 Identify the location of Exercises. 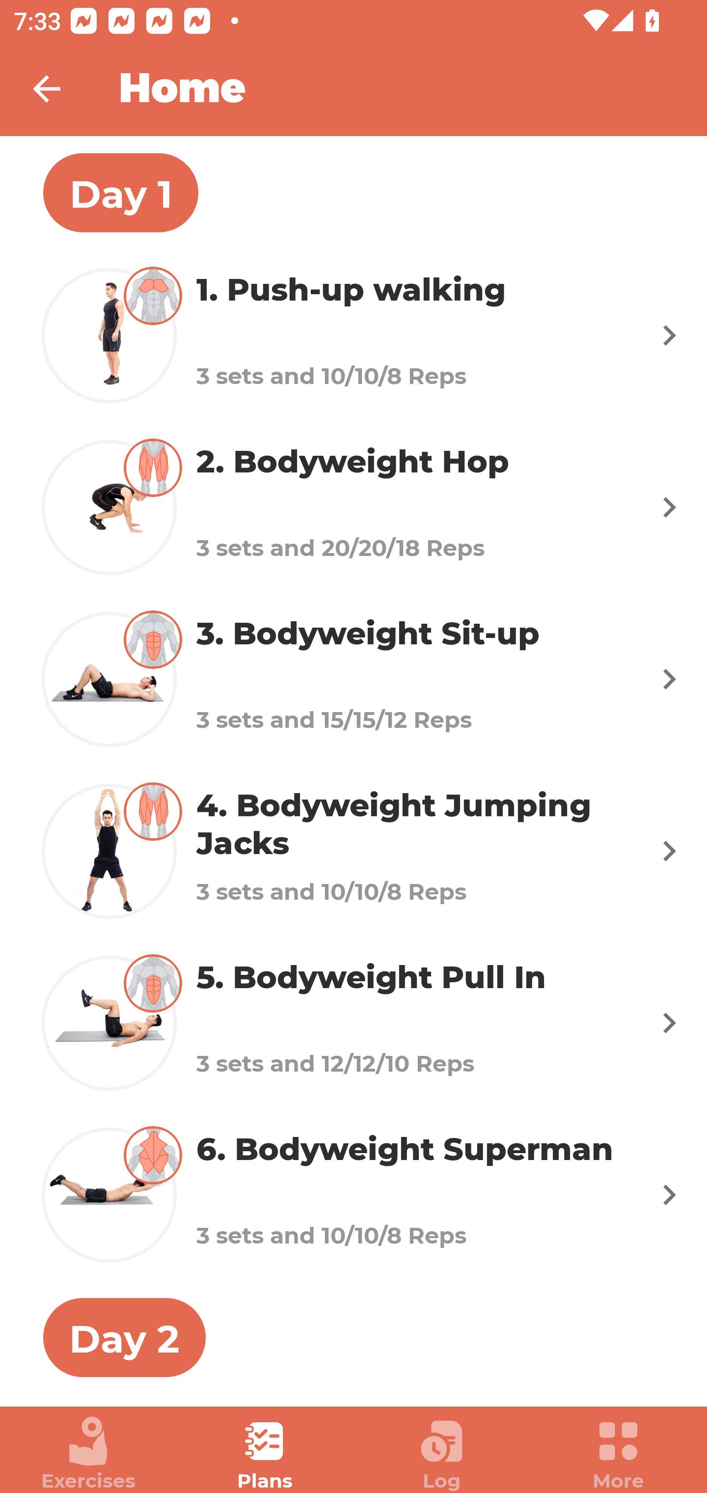
(88, 1454).